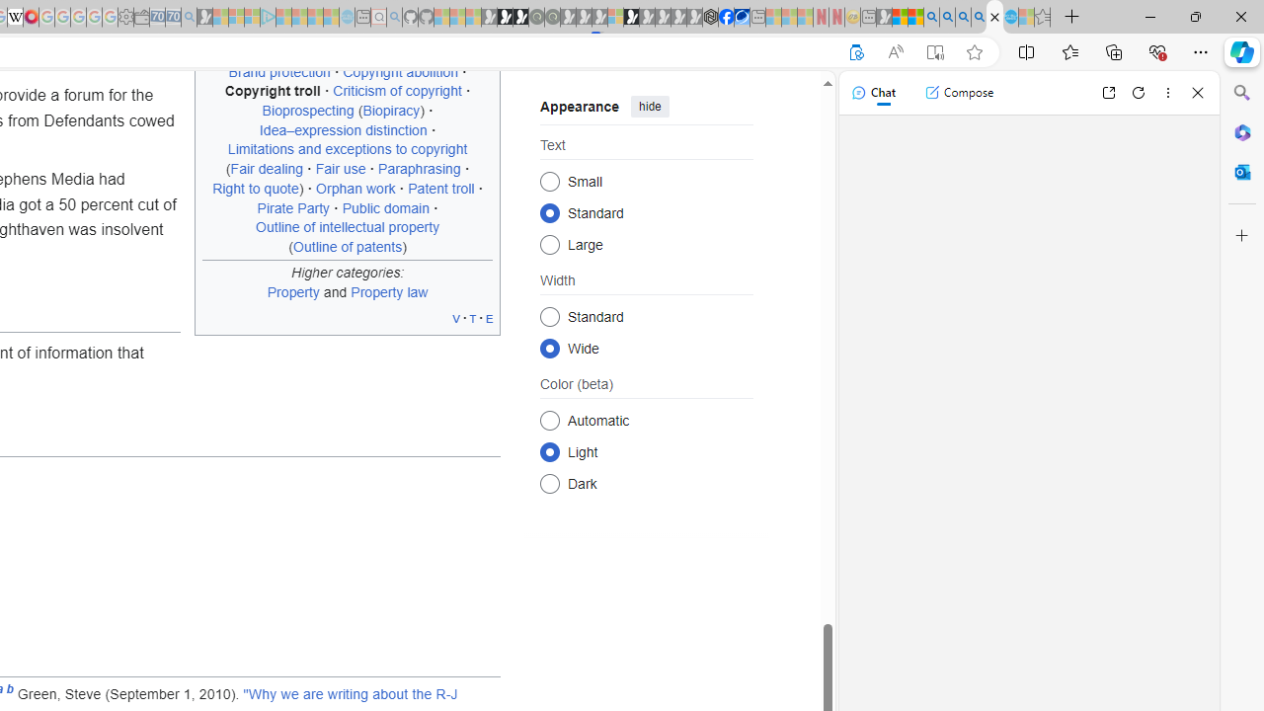  Describe the element at coordinates (856, 52) in the screenshot. I see `Support Wikipedia?` at that location.